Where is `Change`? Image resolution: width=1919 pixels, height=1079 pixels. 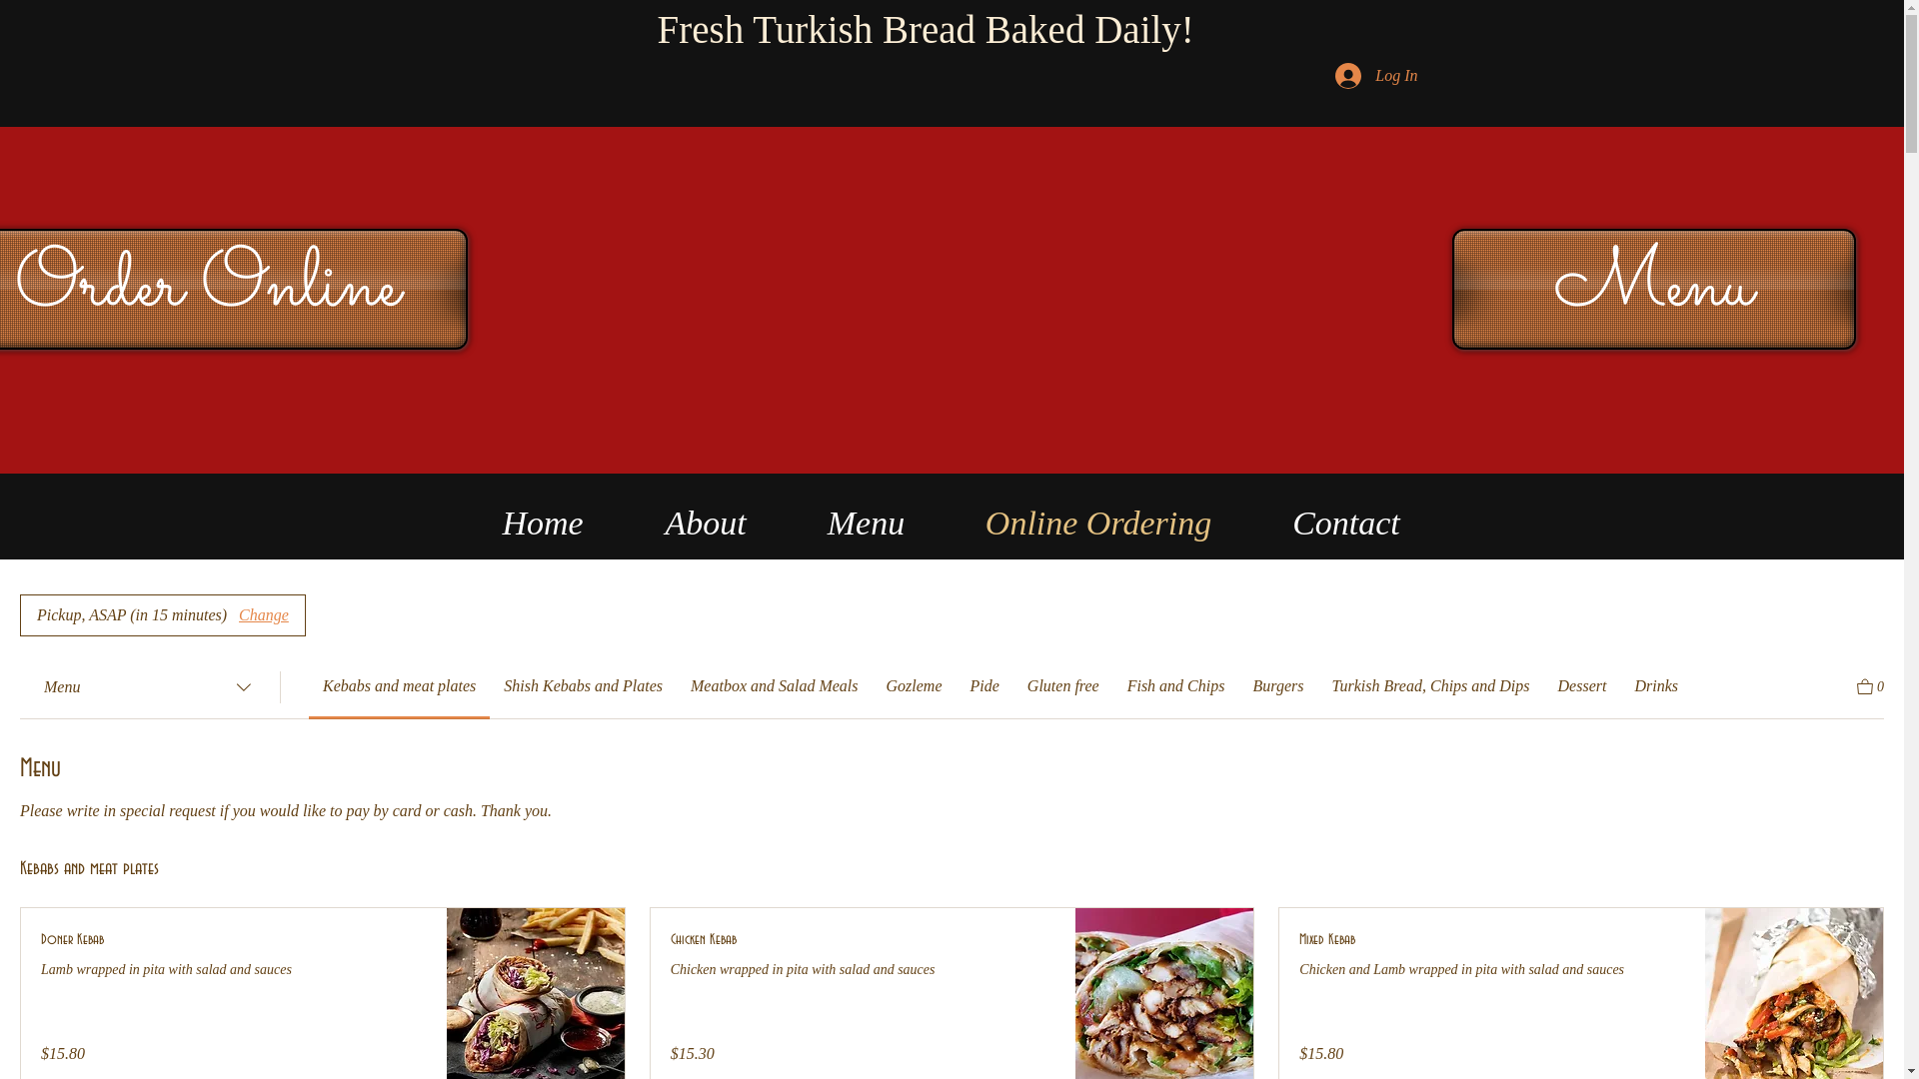
Change is located at coordinates (264, 615).